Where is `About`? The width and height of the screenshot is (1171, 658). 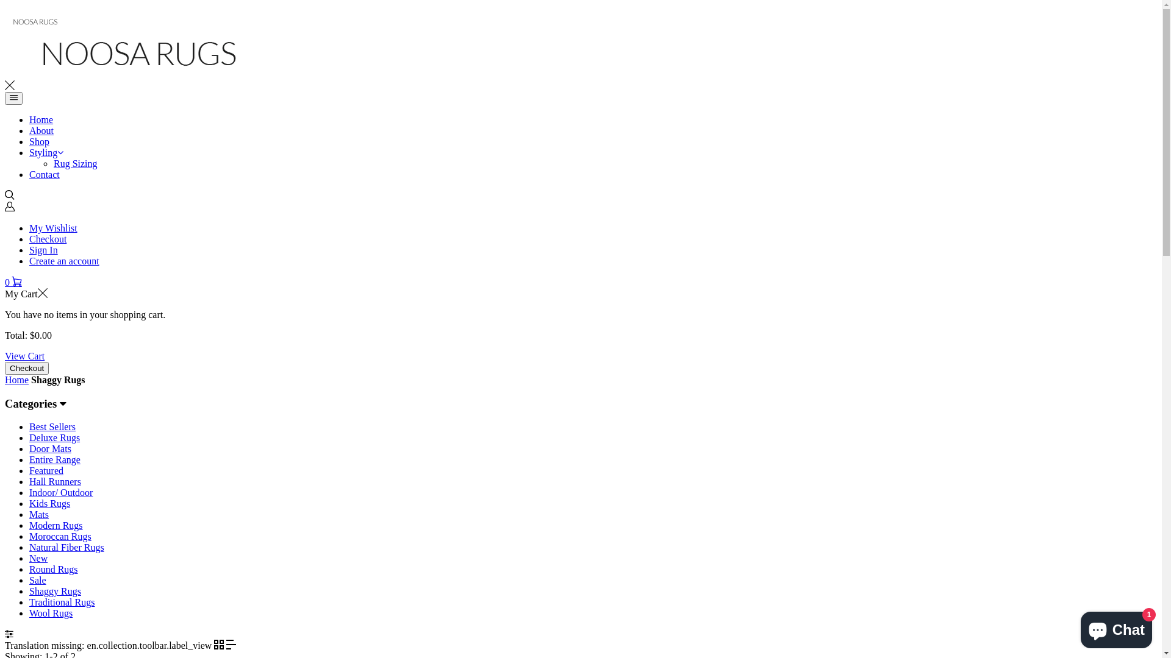 About is located at coordinates (41, 130).